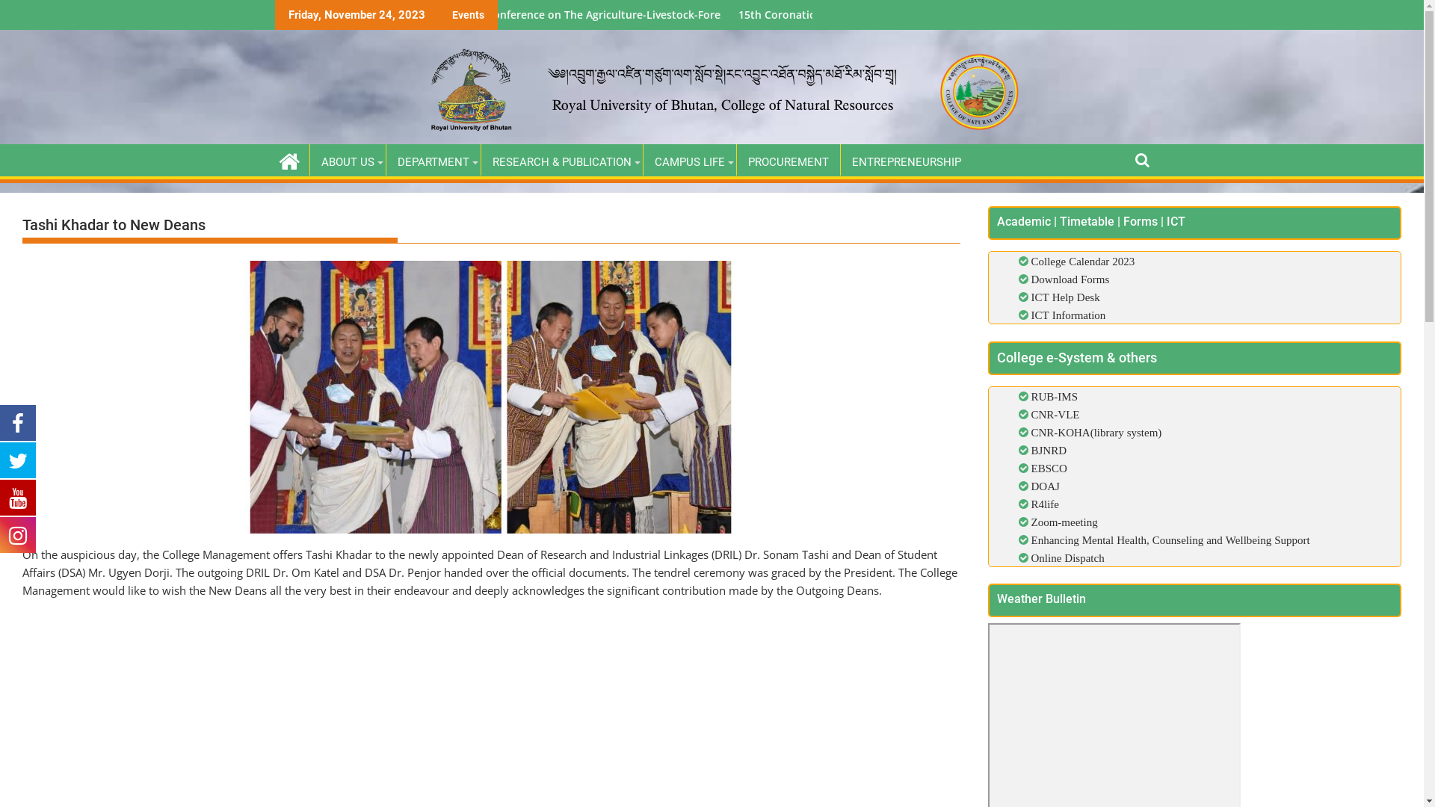 Image resolution: width=1435 pixels, height=807 pixels. Describe the element at coordinates (689, 162) in the screenshot. I see `CAMPUS LIFE` at that location.